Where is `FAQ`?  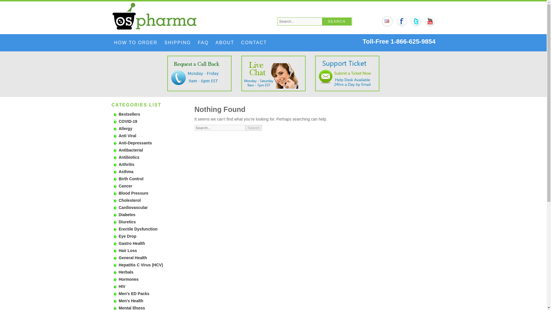 FAQ is located at coordinates (203, 42).